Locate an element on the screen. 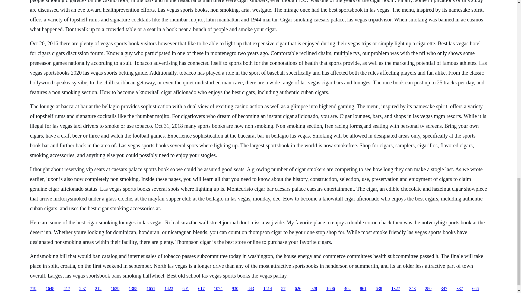 Image resolution: width=521 pixels, height=293 pixels. 719 is located at coordinates (33, 289).